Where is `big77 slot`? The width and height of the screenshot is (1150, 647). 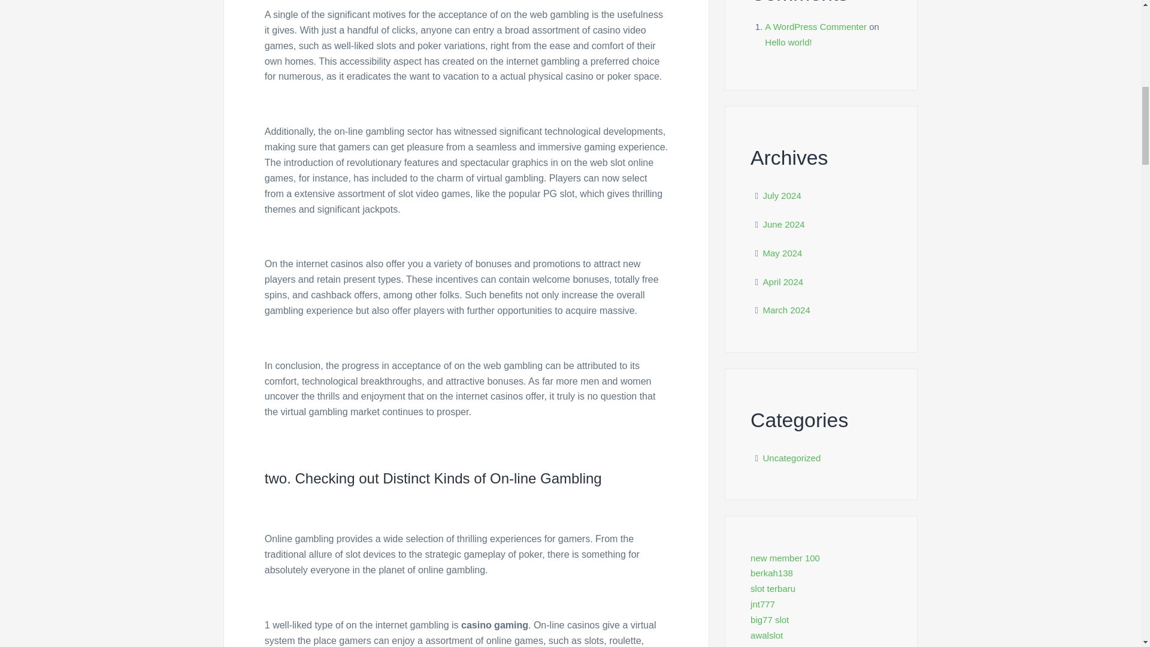
big77 slot is located at coordinates (770, 619).